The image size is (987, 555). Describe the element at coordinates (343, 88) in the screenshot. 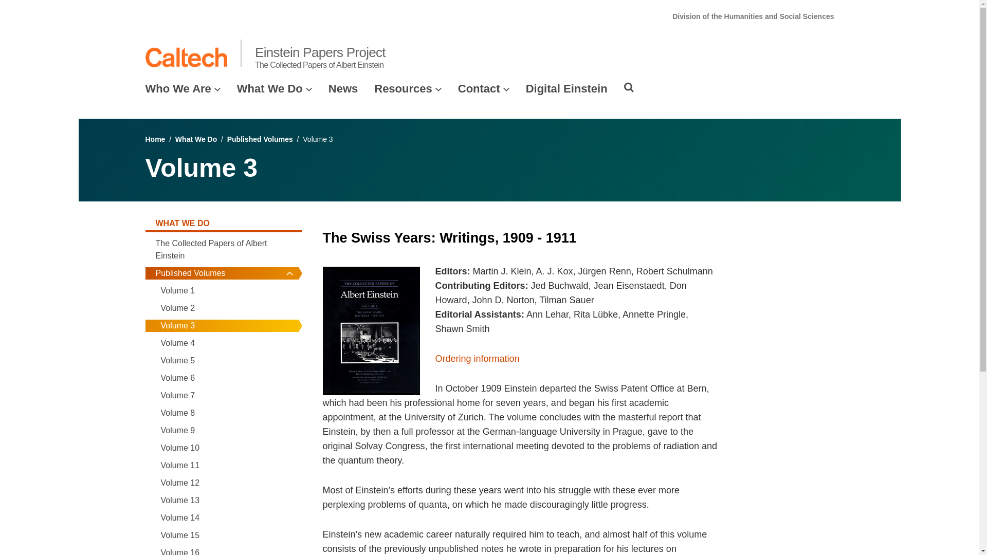

I see `News` at that location.